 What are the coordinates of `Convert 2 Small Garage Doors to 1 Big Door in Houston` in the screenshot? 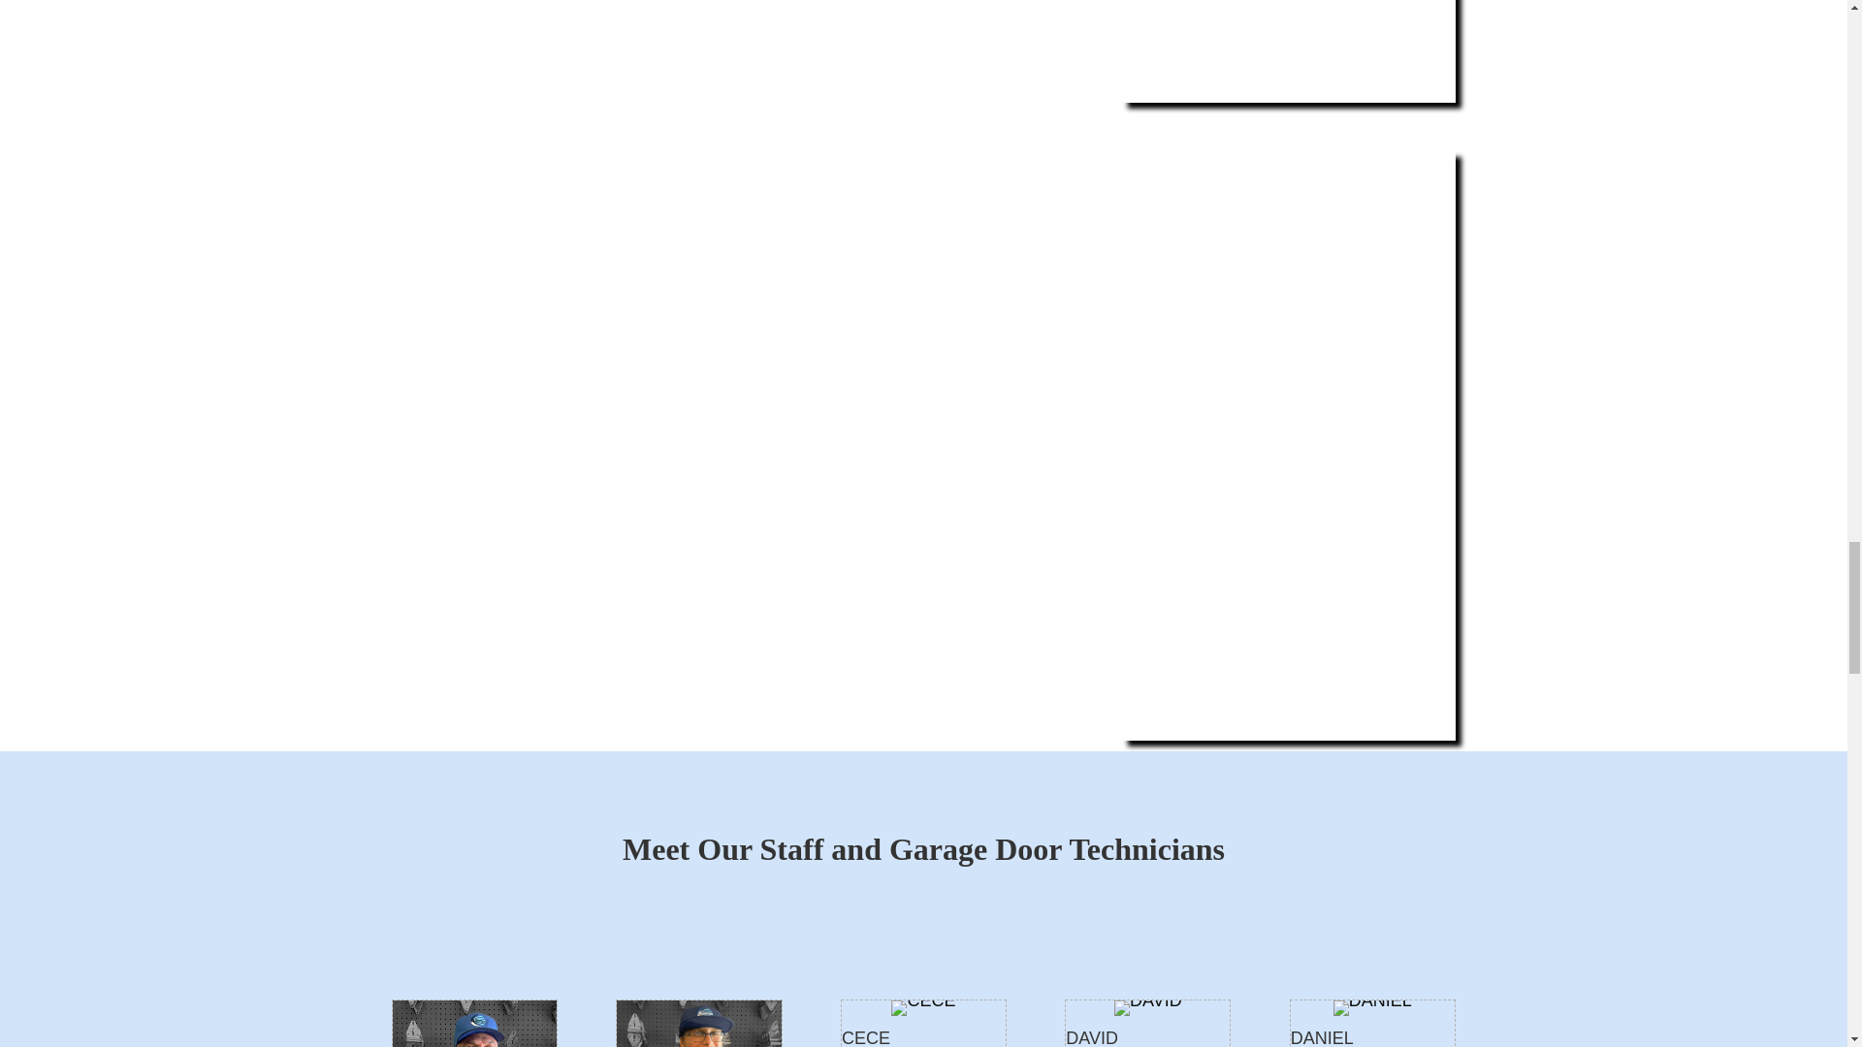 It's located at (1289, 50).